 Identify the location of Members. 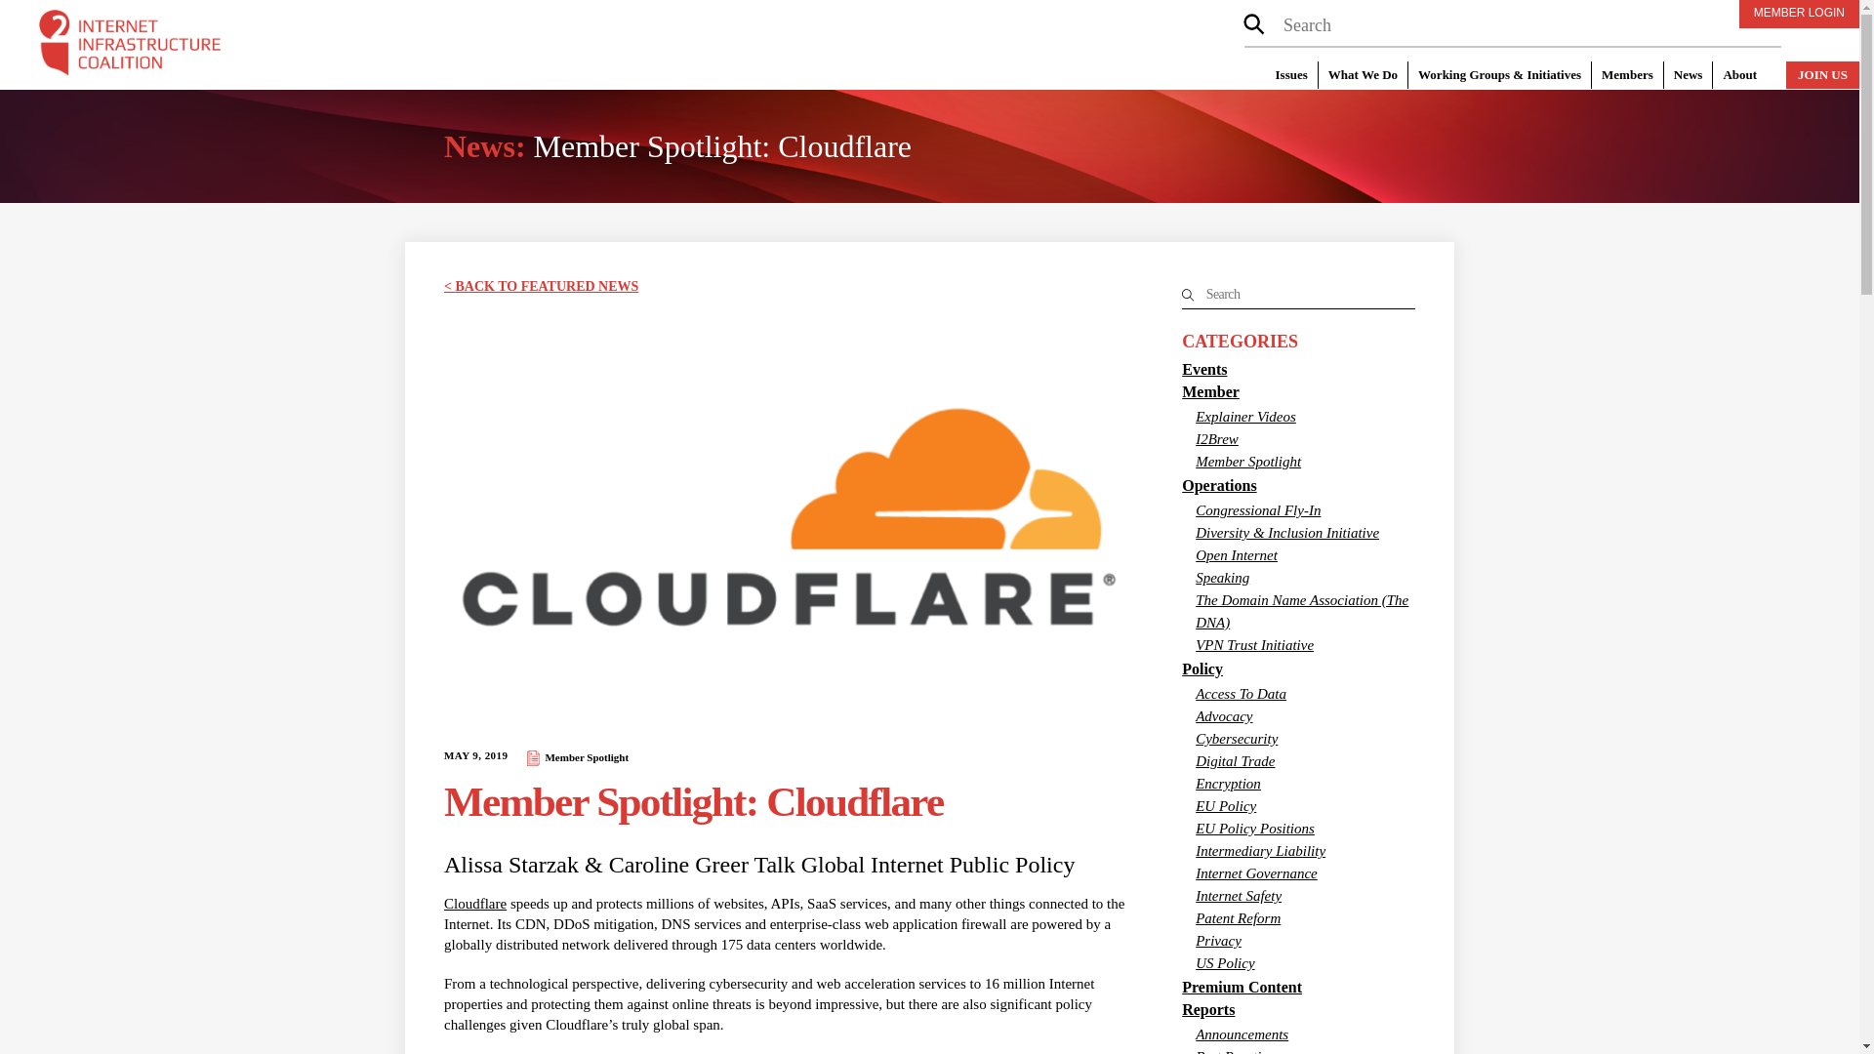
(1627, 74).